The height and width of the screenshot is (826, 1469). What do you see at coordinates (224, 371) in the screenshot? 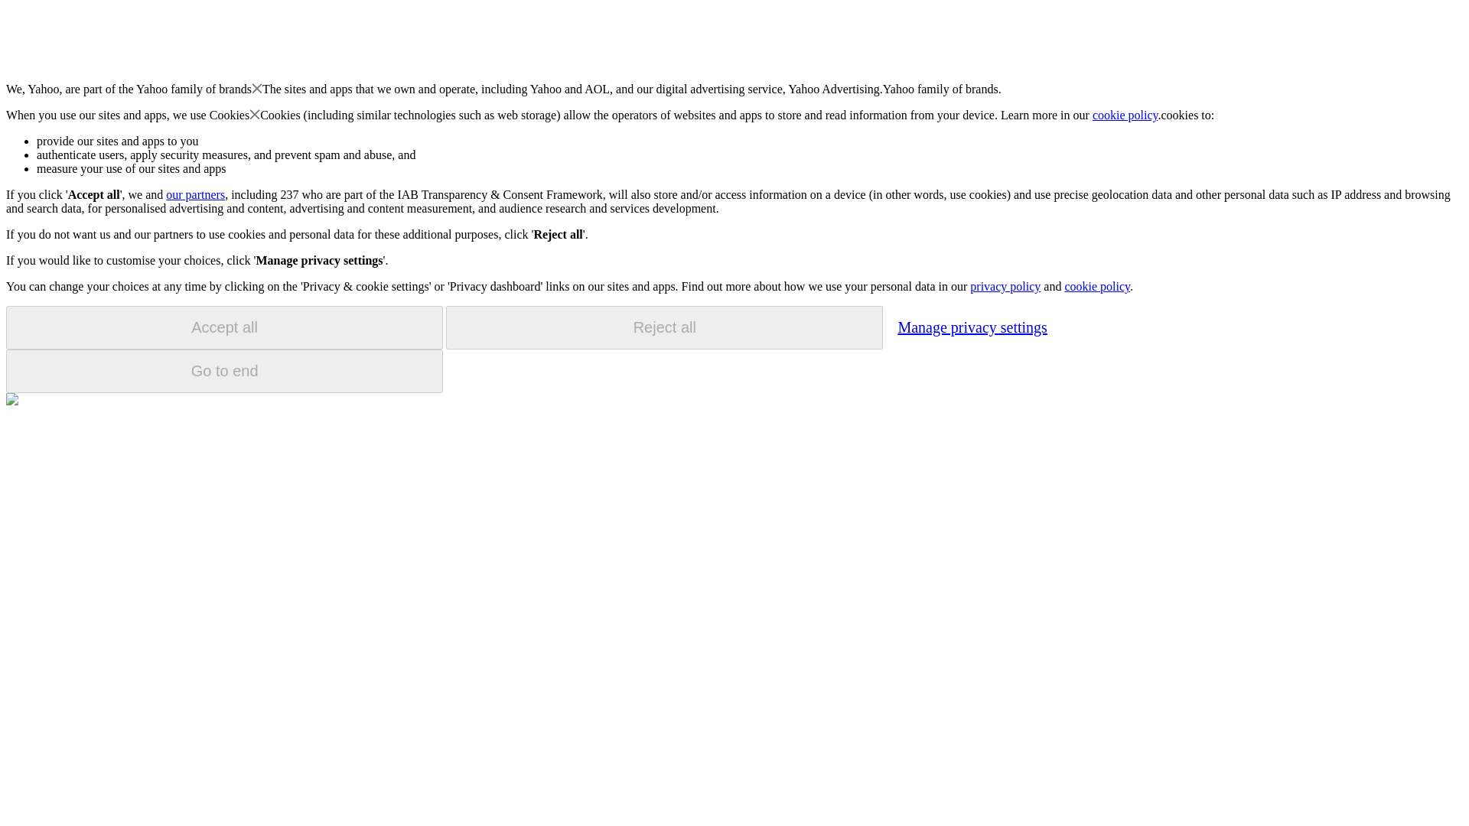
I see `Go to end` at bounding box center [224, 371].